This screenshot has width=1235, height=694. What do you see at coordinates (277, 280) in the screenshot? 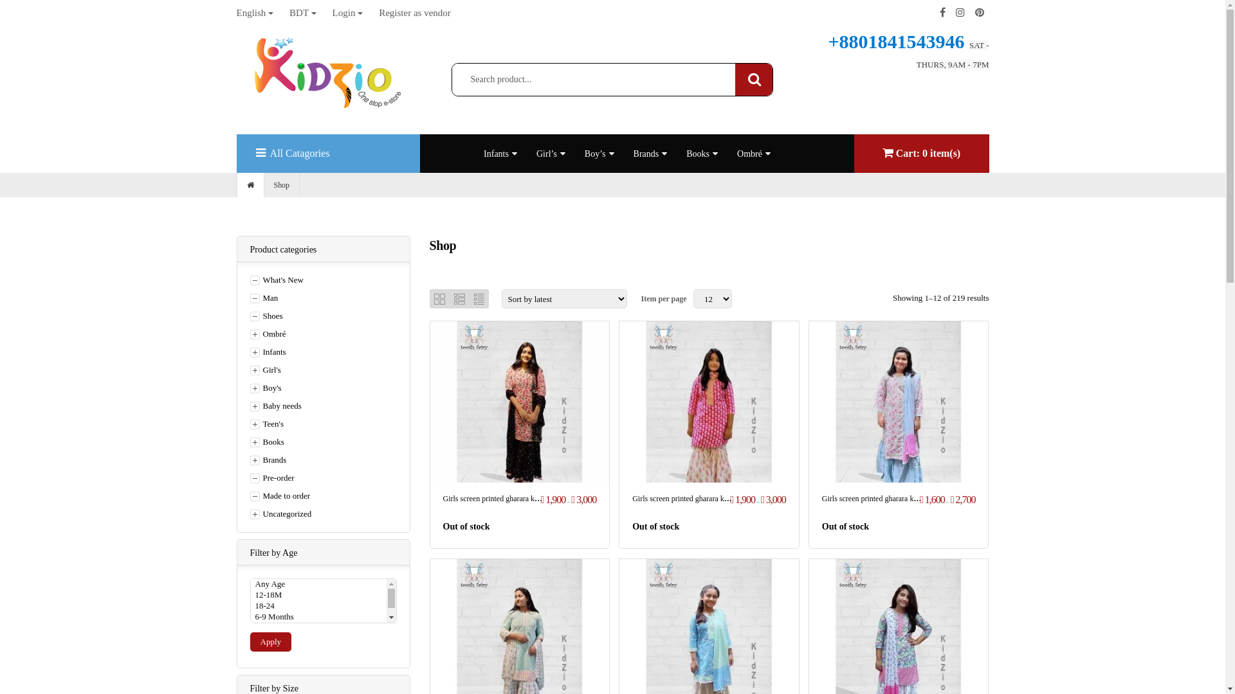
I see `What's New` at bounding box center [277, 280].